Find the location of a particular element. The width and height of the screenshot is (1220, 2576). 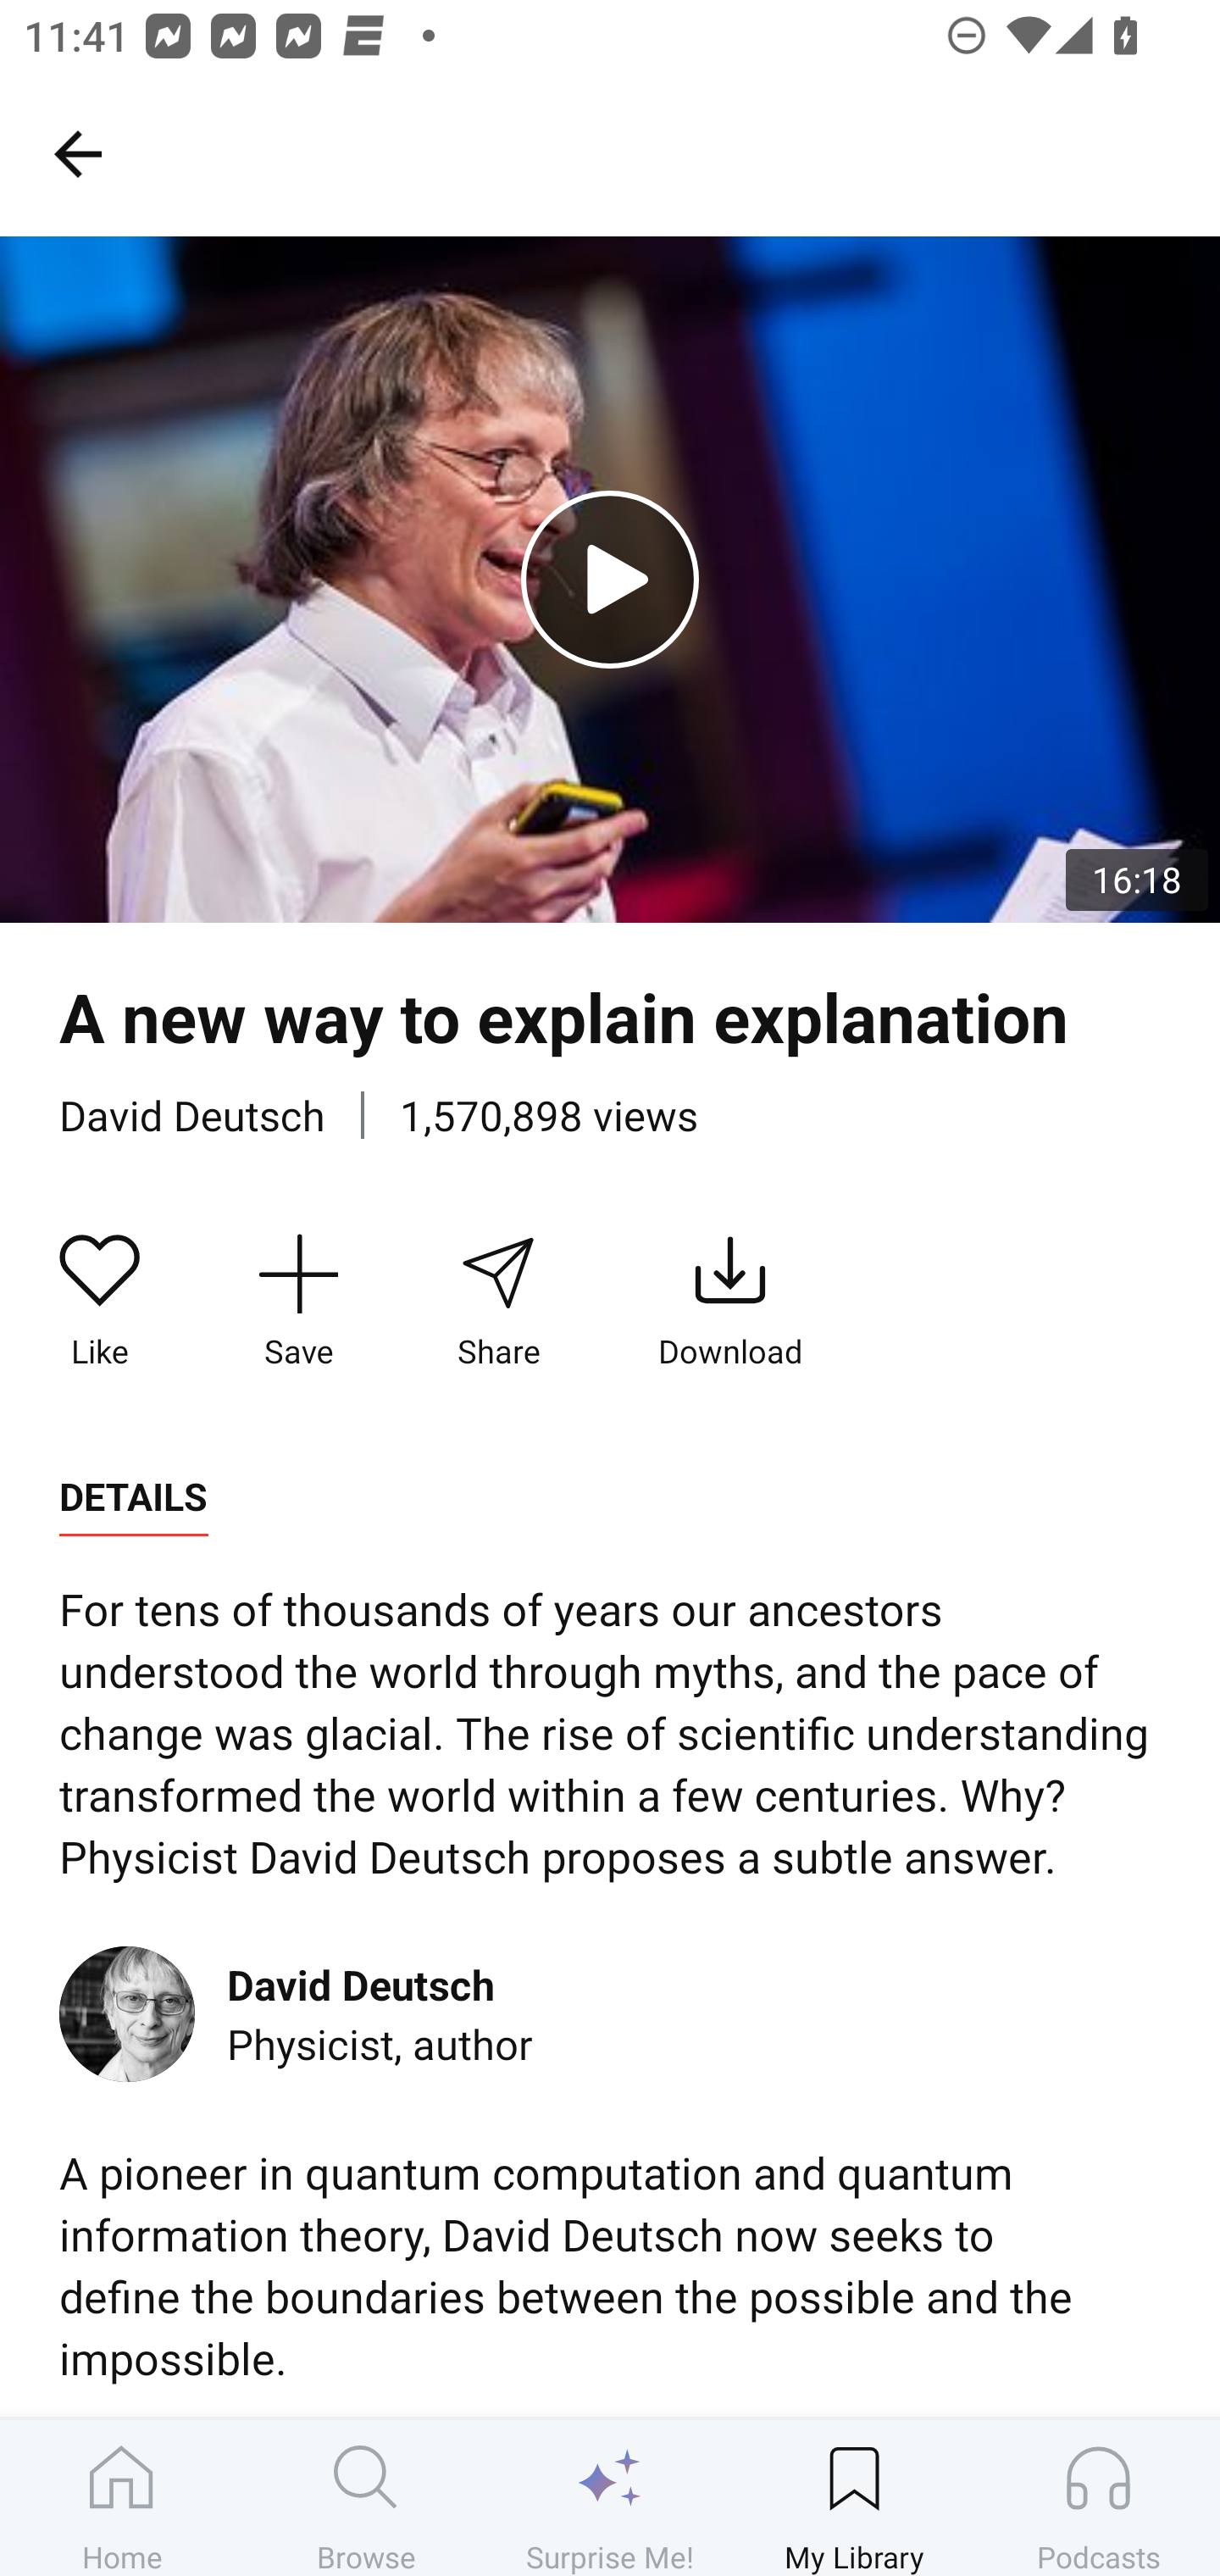

Download is located at coordinates (730, 1303).